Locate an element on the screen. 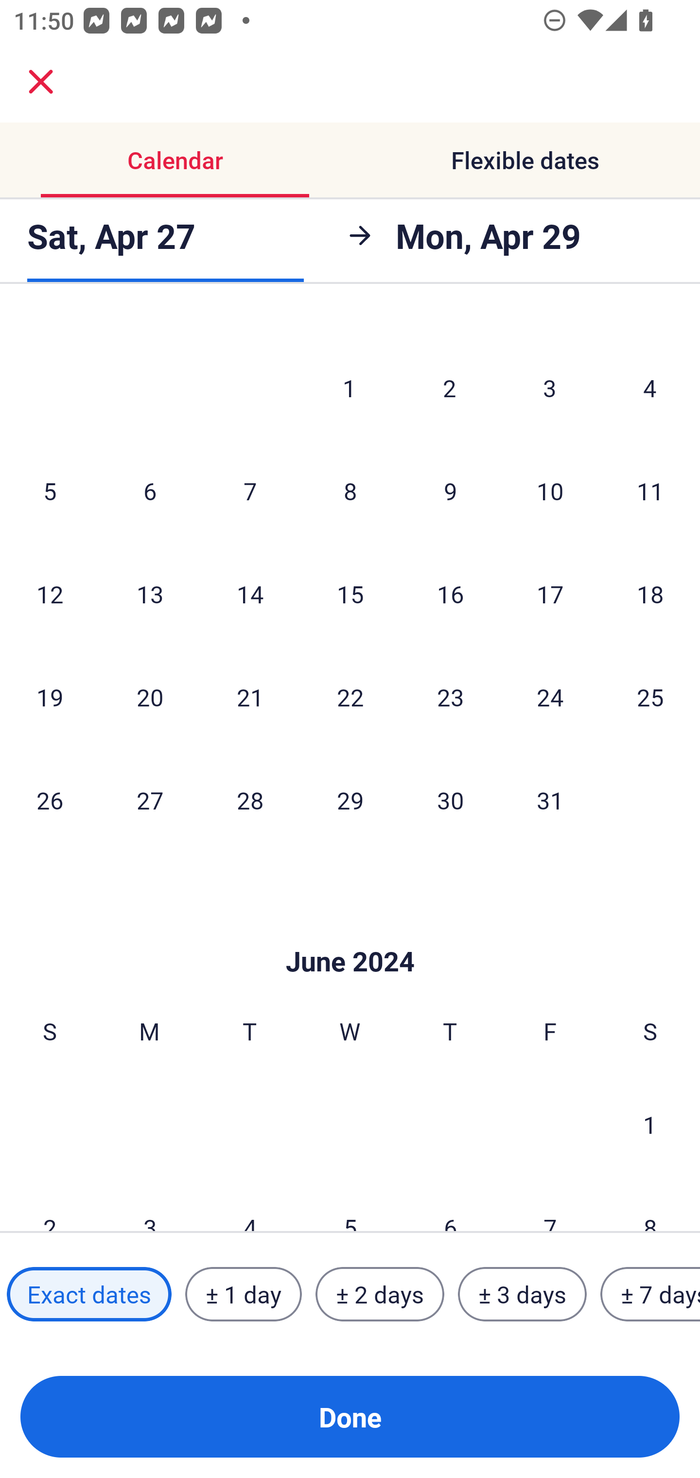 The height and width of the screenshot is (1478, 700). Skip to Done is located at coordinates (350, 933).